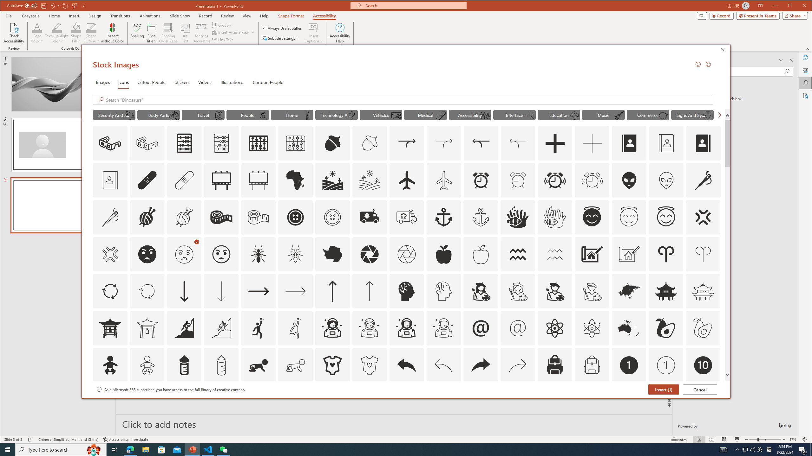 The height and width of the screenshot is (456, 812). I want to click on AutomationID: Icons_AlterationsTailoring2_M, so click(258, 217).